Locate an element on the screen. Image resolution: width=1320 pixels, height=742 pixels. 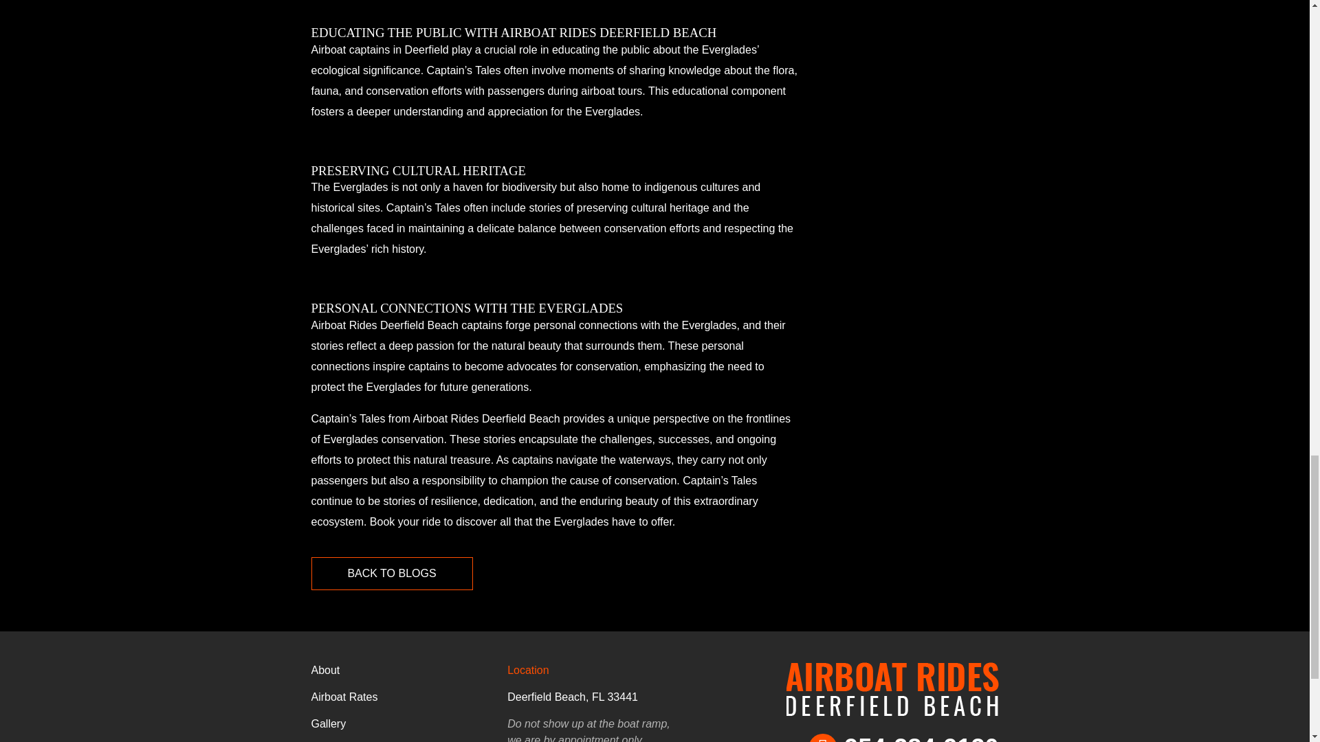
954-284-9130 is located at coordinates (903, 738).